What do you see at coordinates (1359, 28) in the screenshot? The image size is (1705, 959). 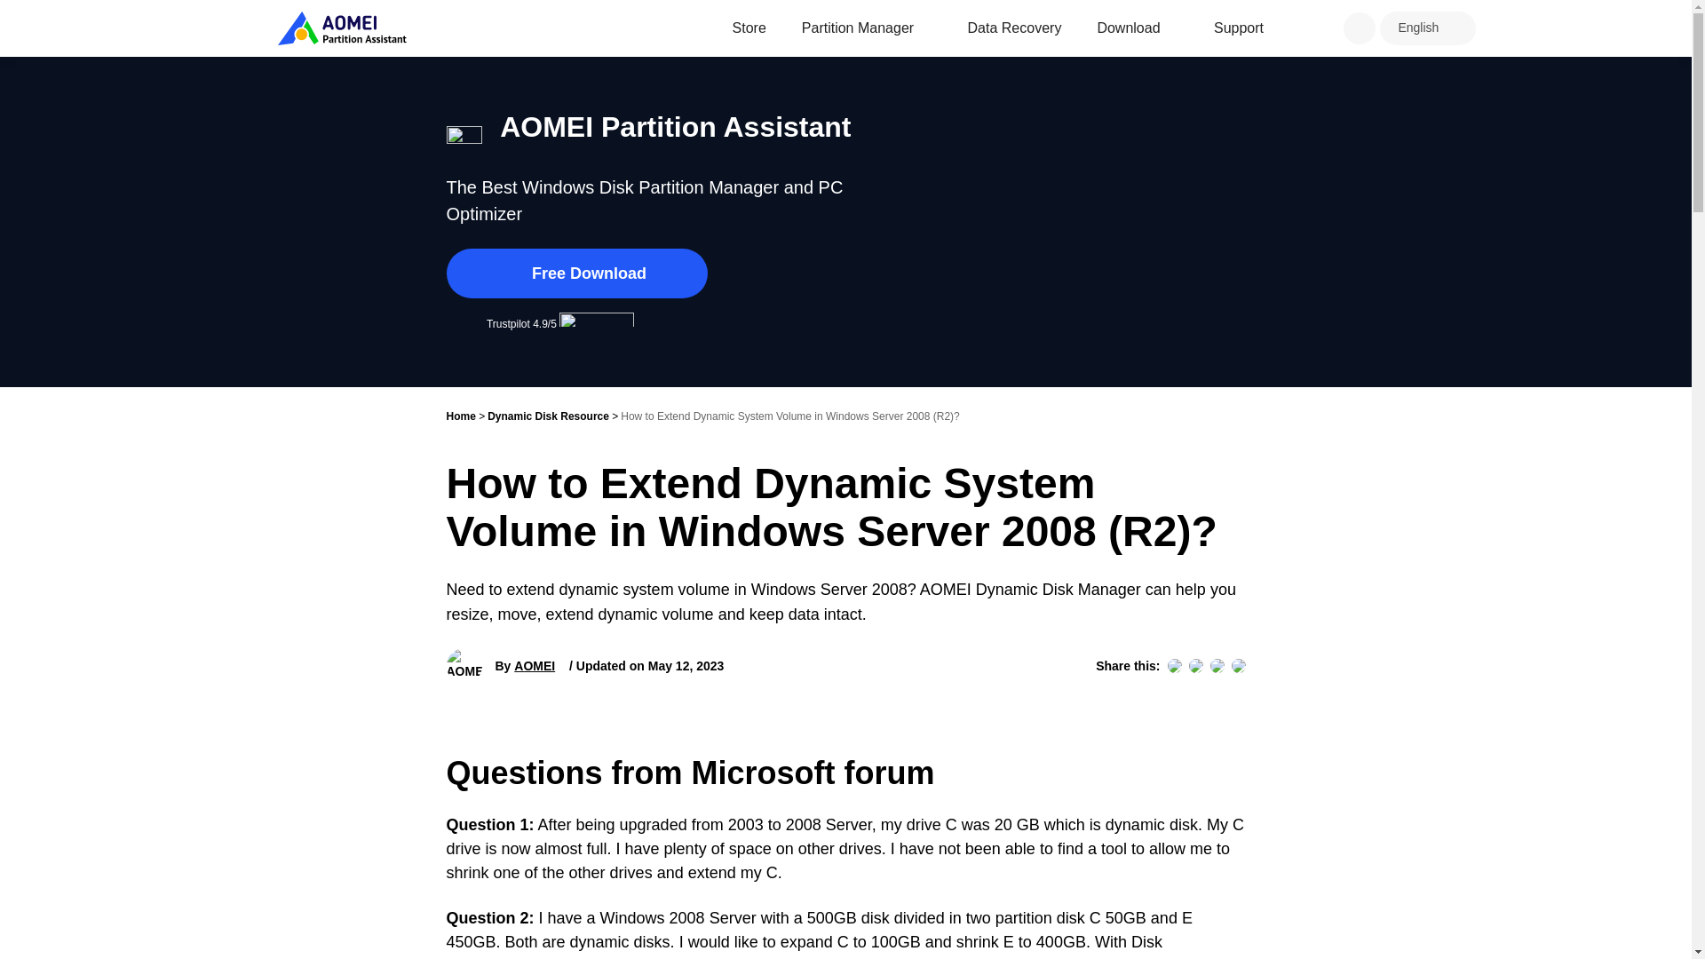 I see `Search` at bounding box center [1359, 28].